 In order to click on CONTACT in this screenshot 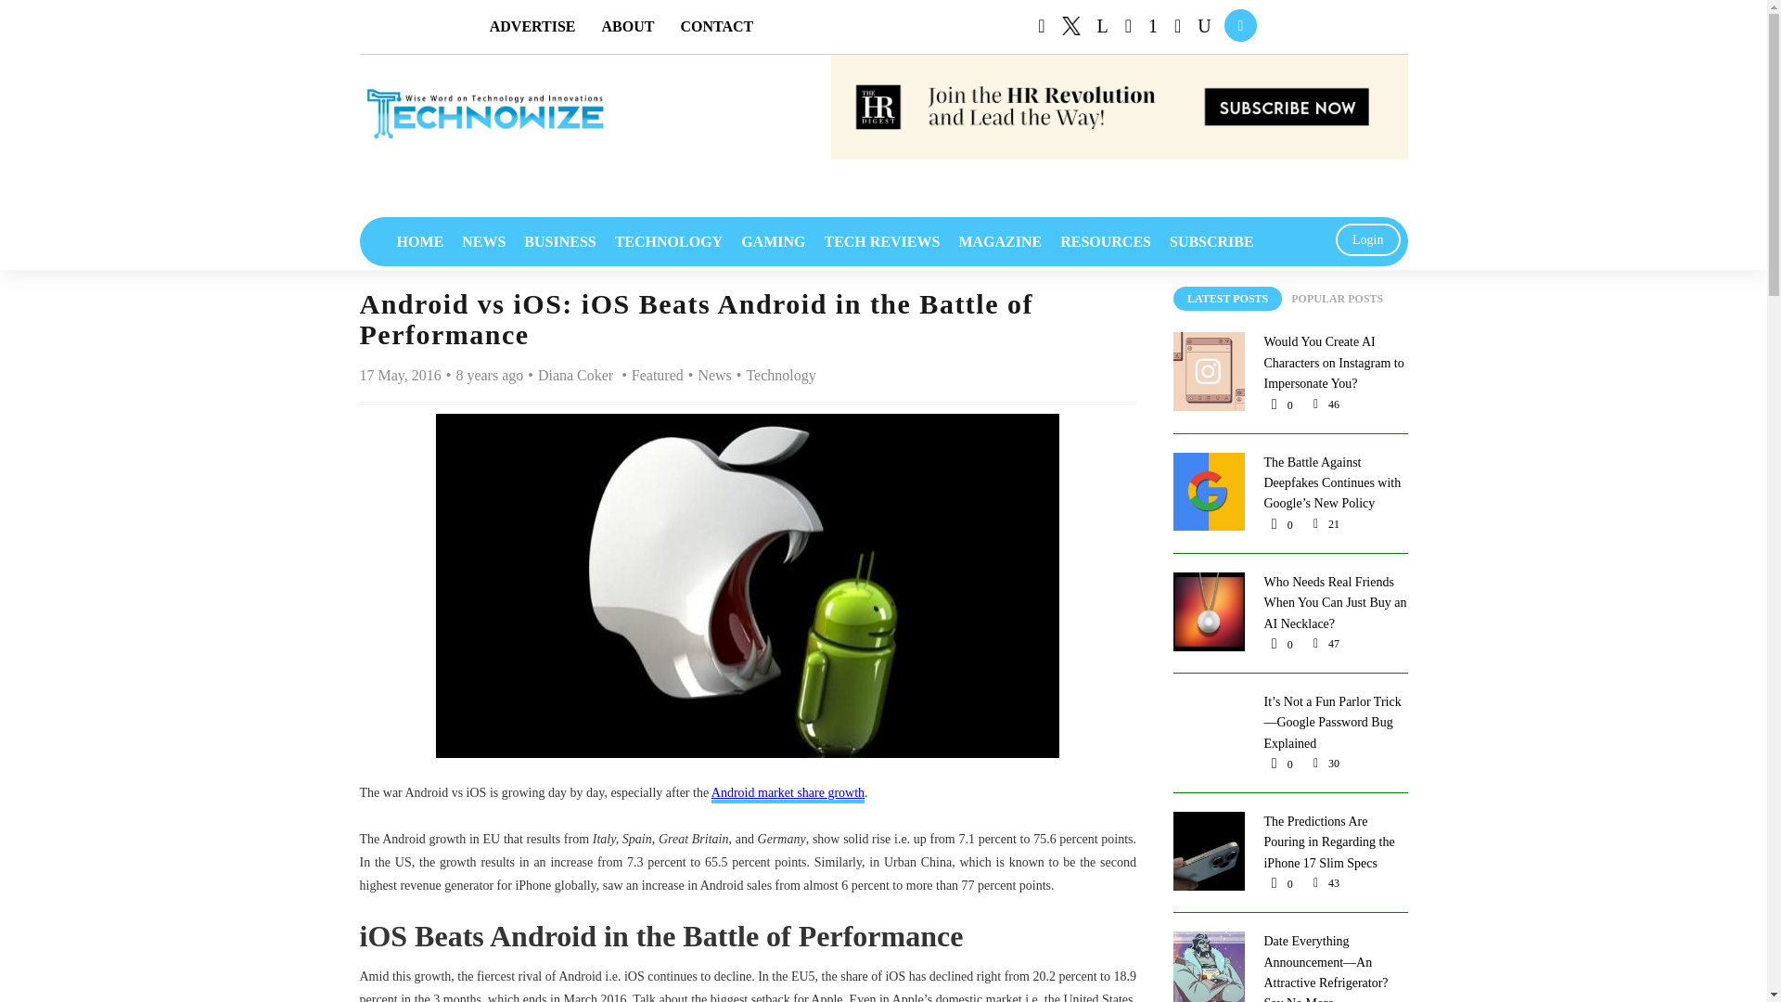, I will do `click(716, 26)`.